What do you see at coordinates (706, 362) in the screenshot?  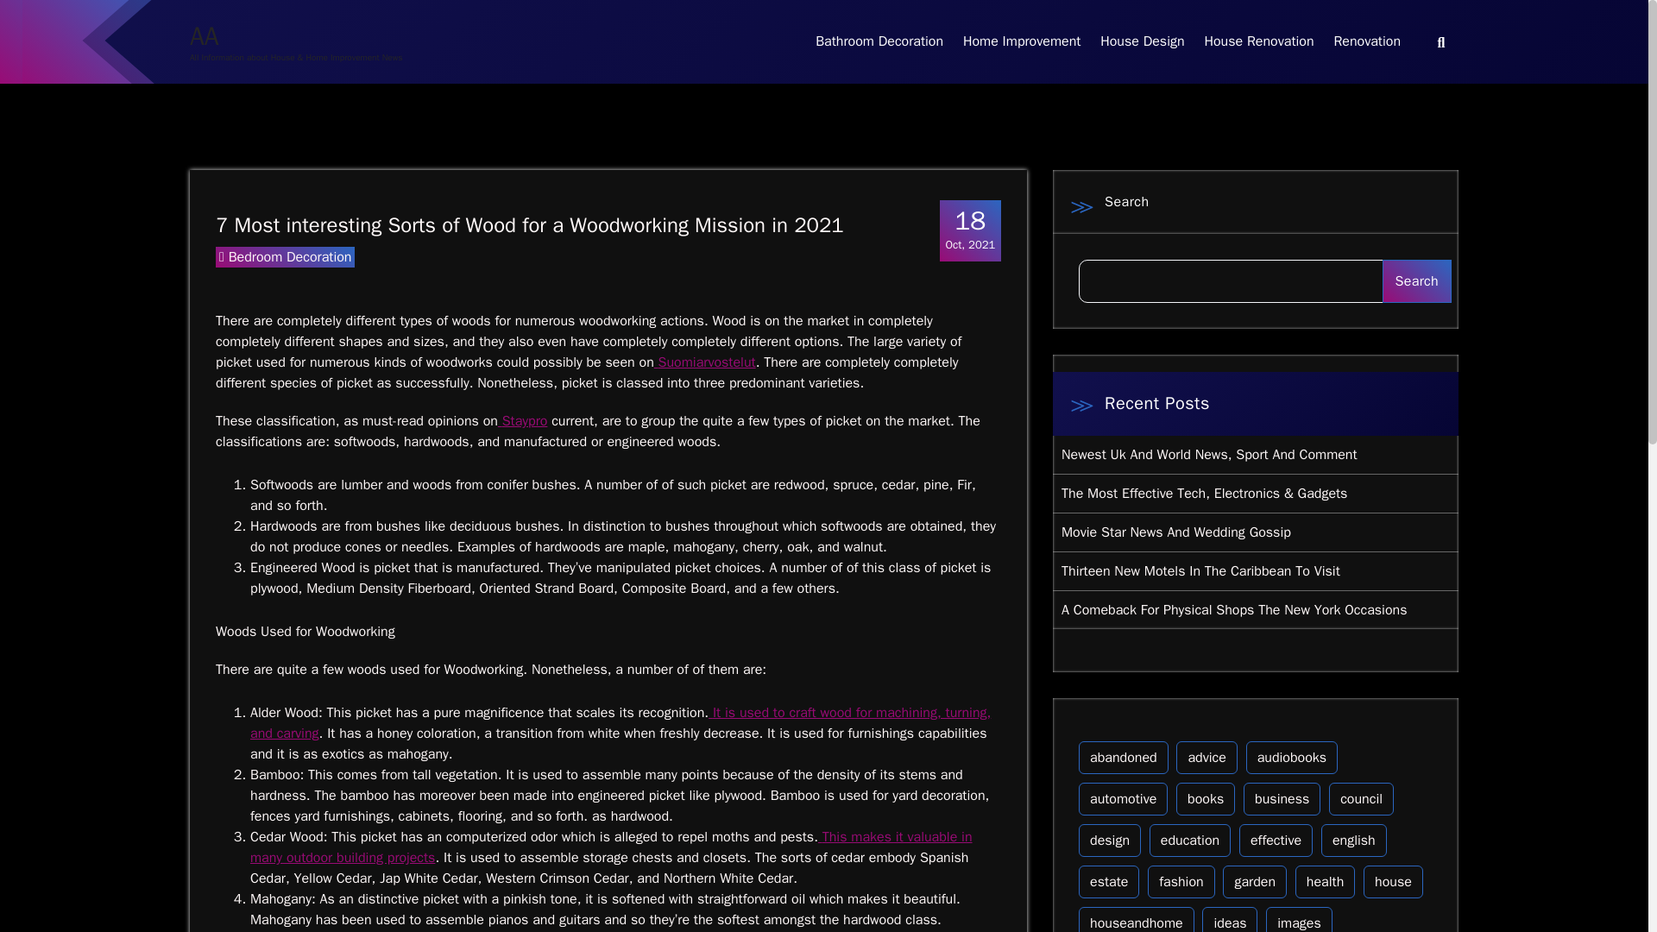 I see `Suomiarvostelut` at bounding box center [706, 362].